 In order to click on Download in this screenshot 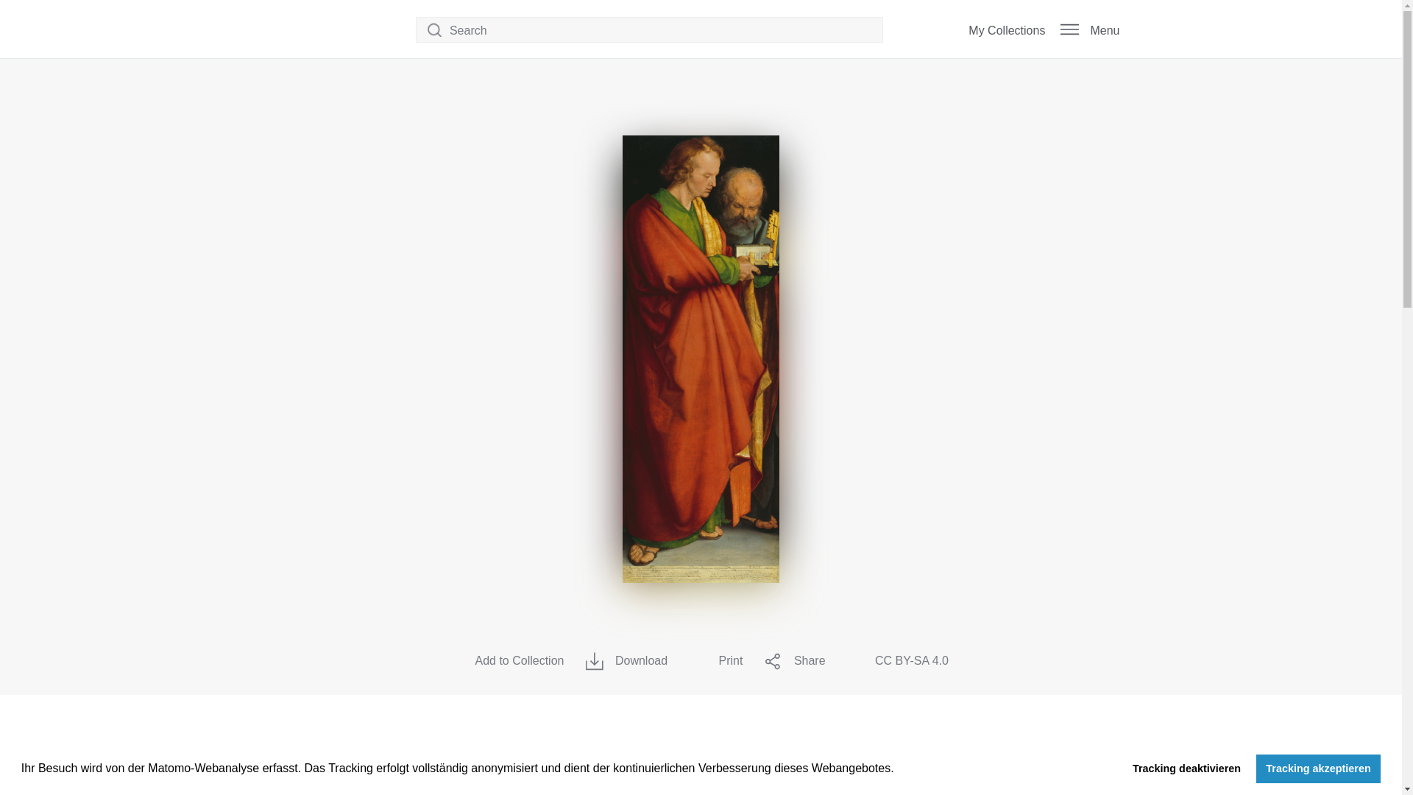, I will do `click(630, 661)`.